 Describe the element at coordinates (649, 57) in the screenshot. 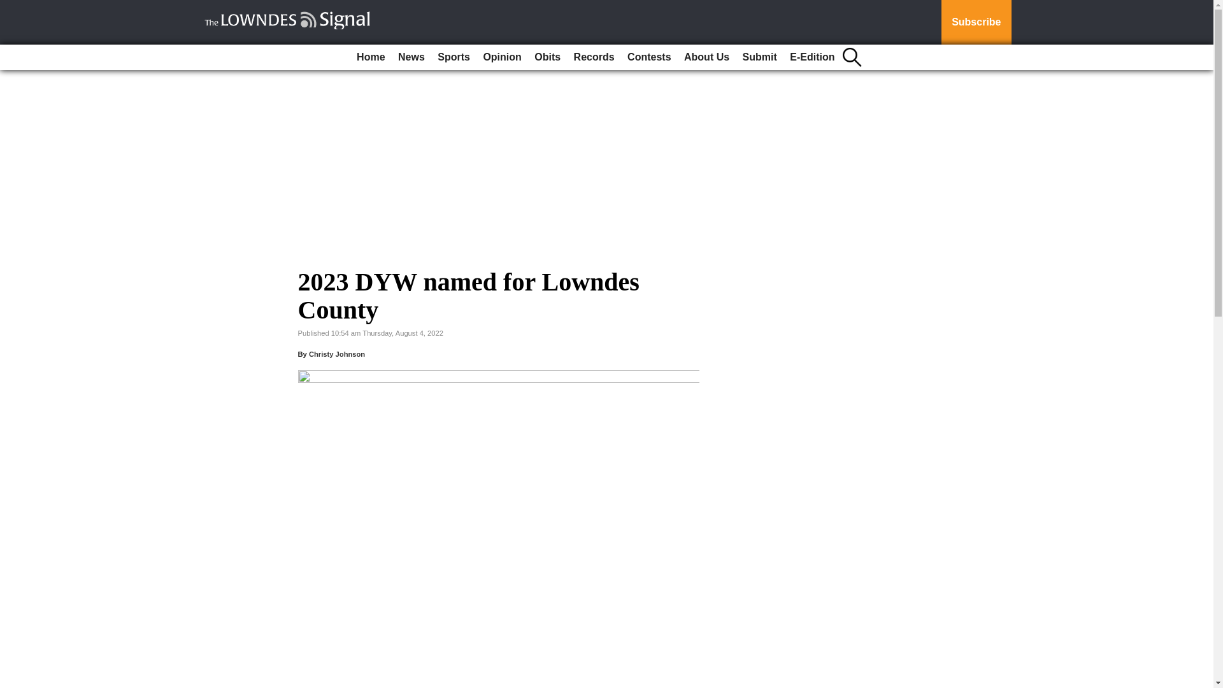

I see `Contests` at that location.